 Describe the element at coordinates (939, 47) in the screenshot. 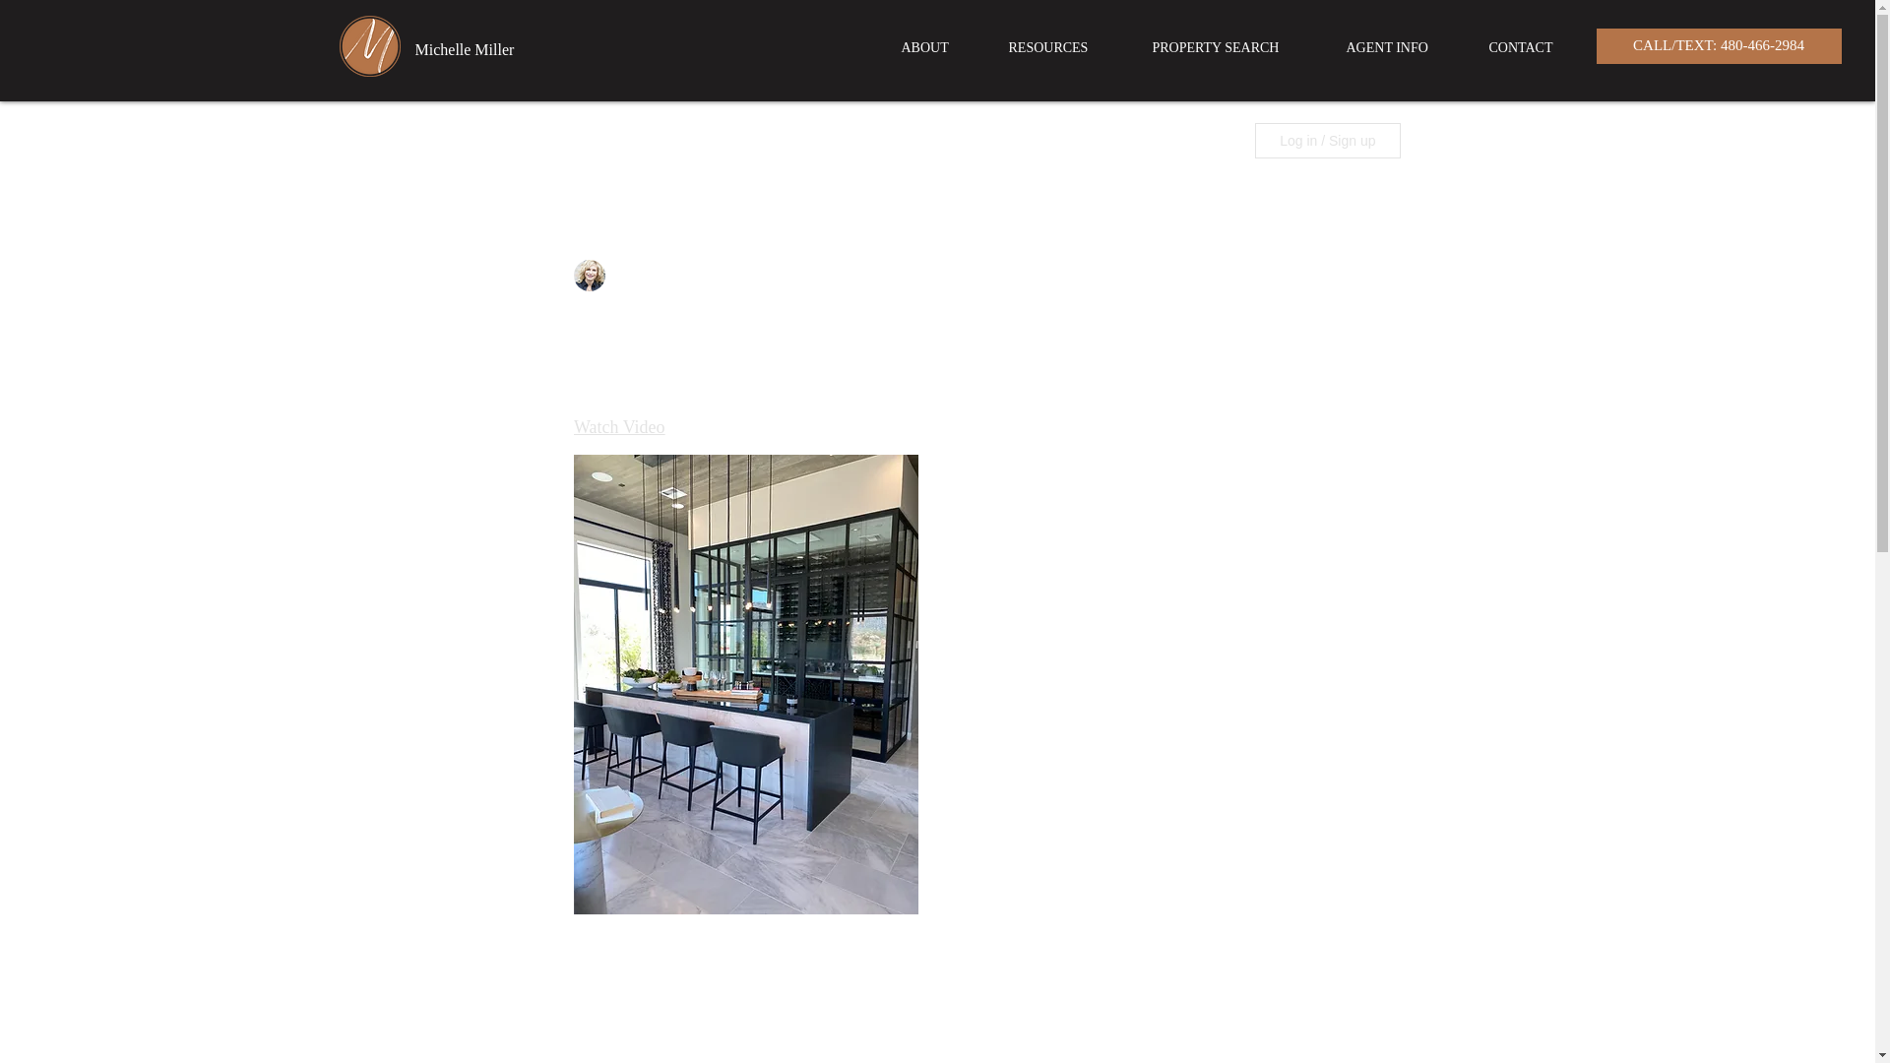

I see `ABOUT` at that location.